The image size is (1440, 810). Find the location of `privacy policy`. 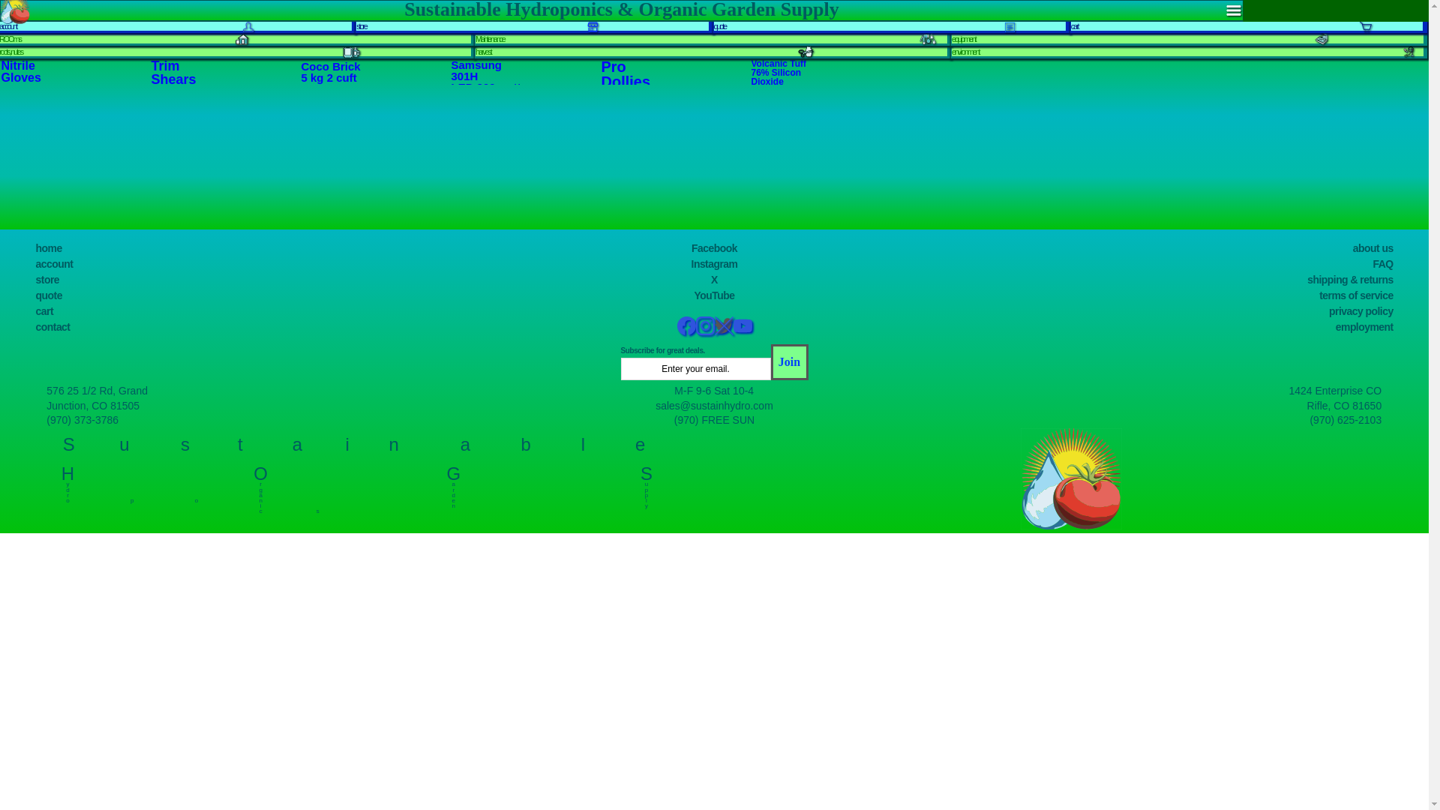

privacy policy is located at coordinates (1361, 311).